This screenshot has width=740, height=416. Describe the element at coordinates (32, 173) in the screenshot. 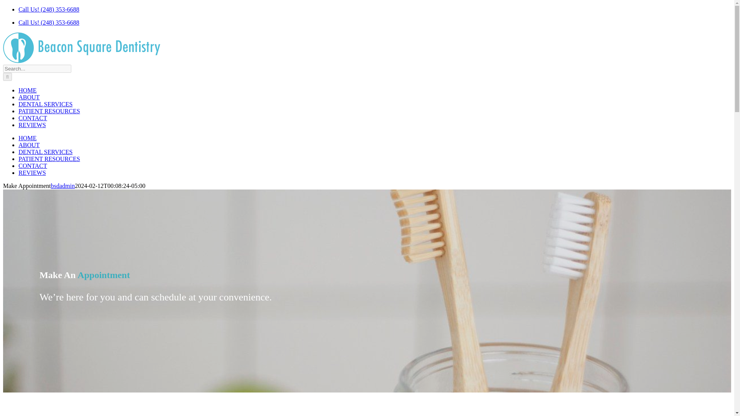

I see `REVIEWS` at that location.